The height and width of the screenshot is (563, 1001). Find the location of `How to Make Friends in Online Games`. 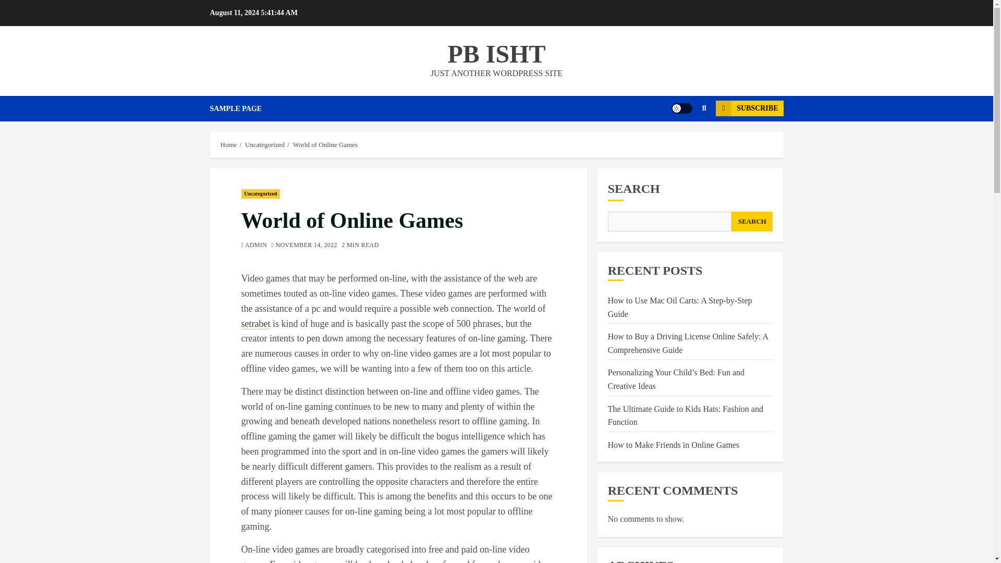

How to Make Friends in Online Games is located at coordinates (674, 445).